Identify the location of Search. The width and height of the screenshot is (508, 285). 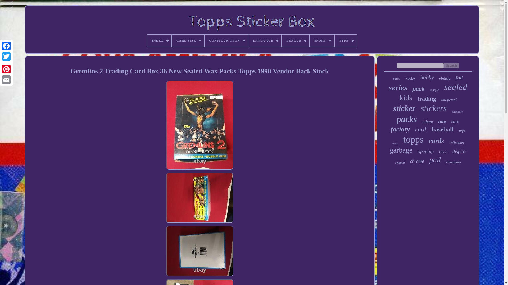
(451, 65).